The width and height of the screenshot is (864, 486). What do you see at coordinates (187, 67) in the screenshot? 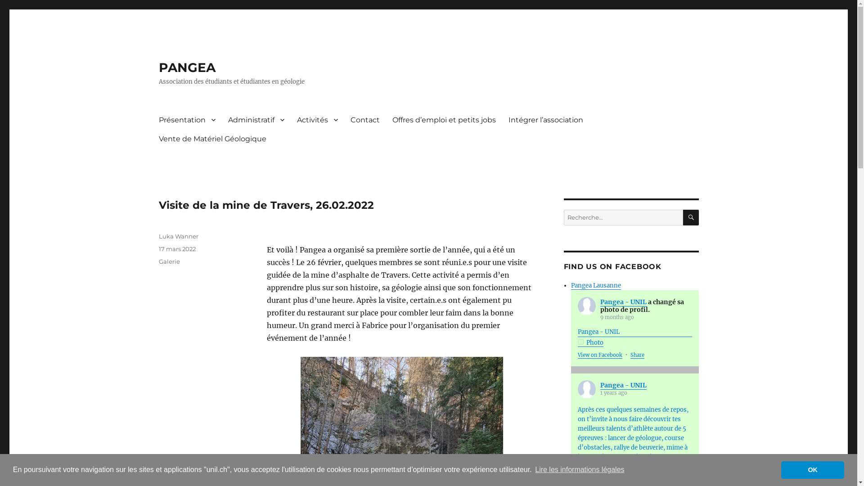
I see `PANGEA` at bounding box center [187, 67].